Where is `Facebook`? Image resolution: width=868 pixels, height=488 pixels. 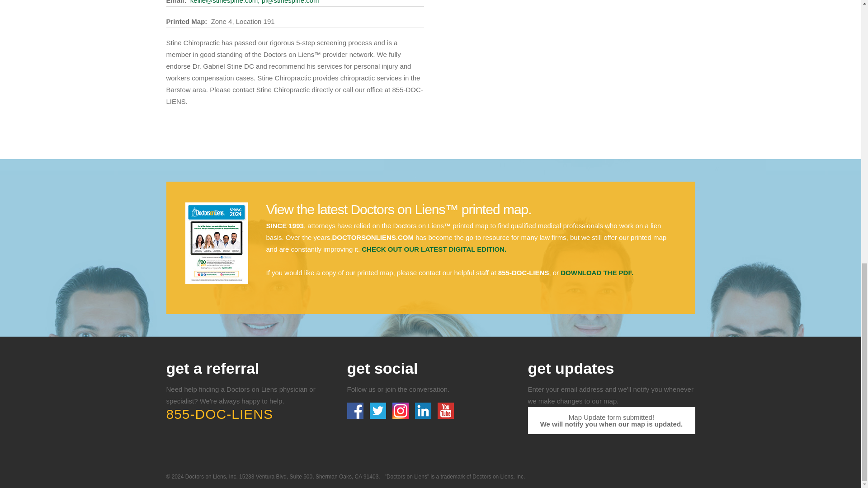 Facebook is located at coordinates (358, 399).